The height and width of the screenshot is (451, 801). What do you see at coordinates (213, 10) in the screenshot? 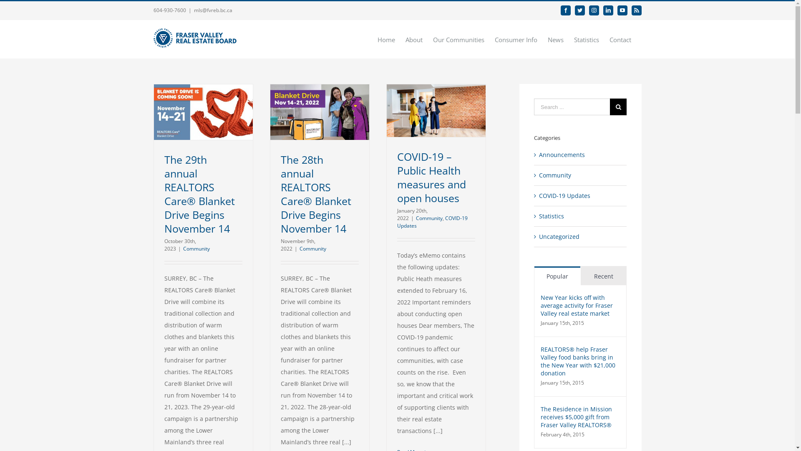
I see `mls@fvreb.bc.ca` at bounding box center [213, 10].